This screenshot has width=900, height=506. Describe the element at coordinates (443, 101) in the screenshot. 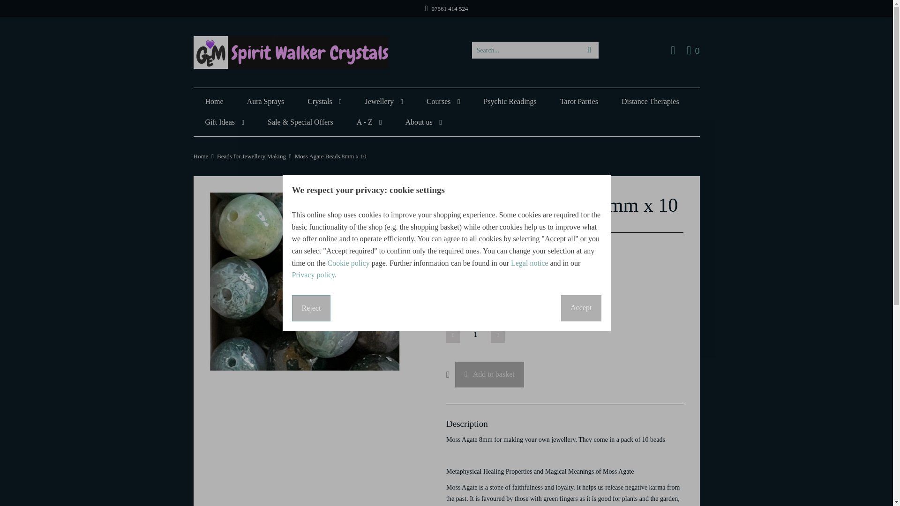

I see `Courses` at that location.